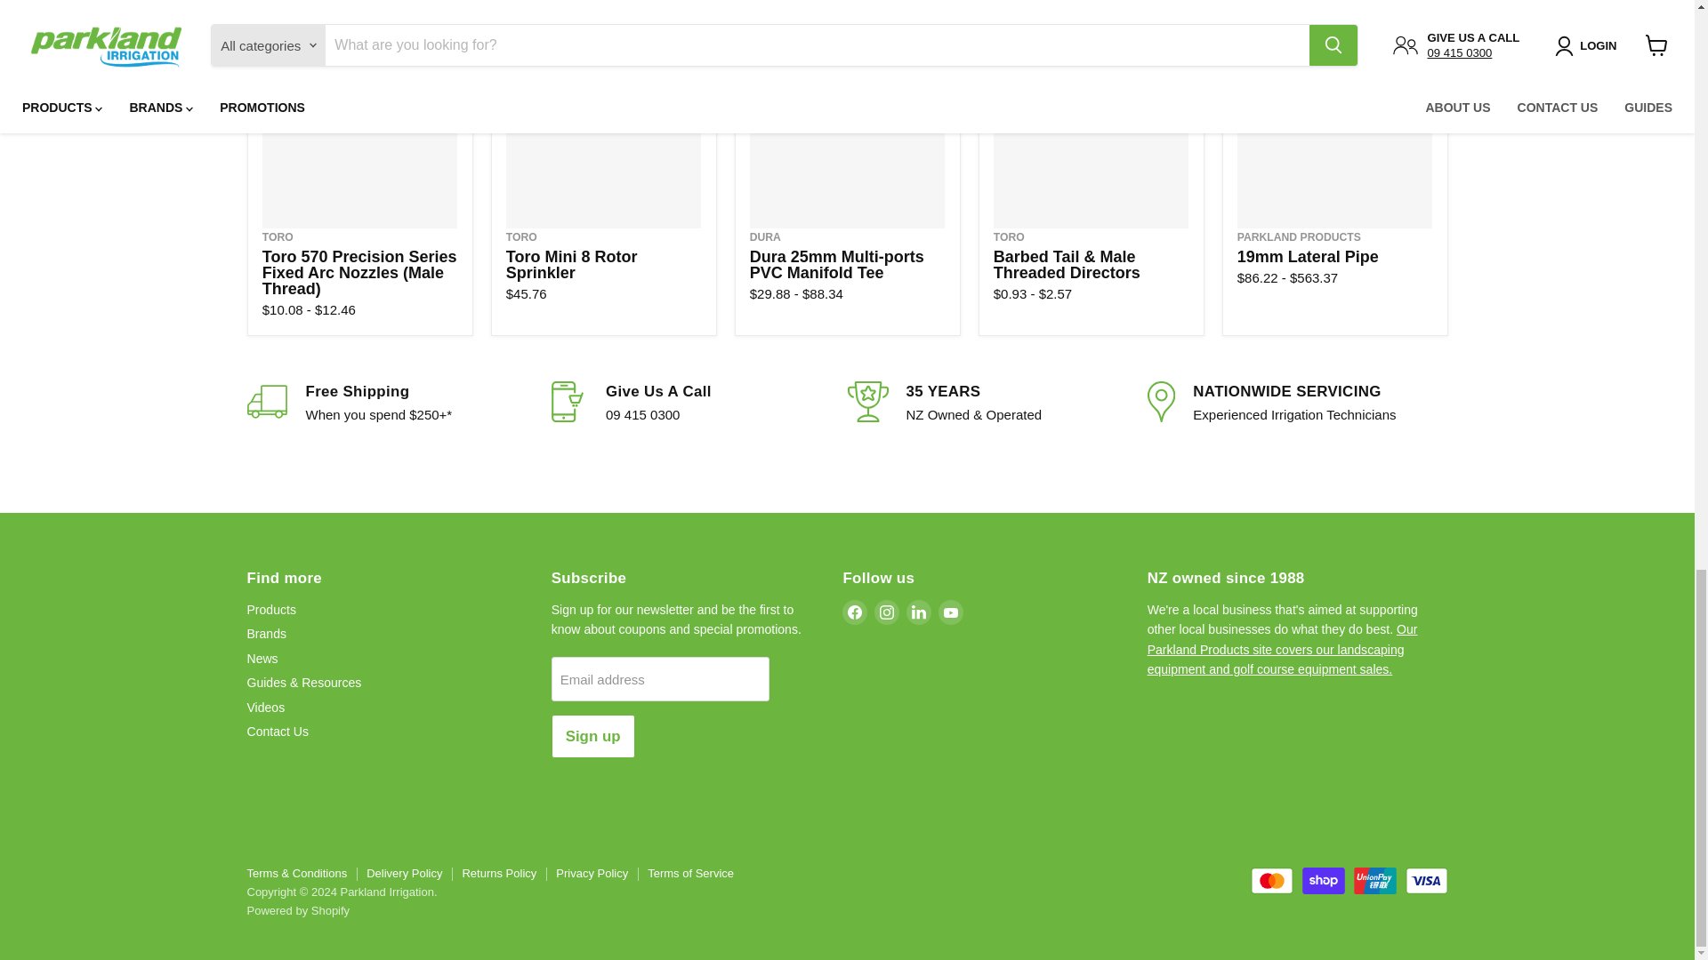 This screenshot has width=1708, height=960. Describe the element at coordinates (1324, 880) in the screenshot. I see `Shop Pay` at that location.